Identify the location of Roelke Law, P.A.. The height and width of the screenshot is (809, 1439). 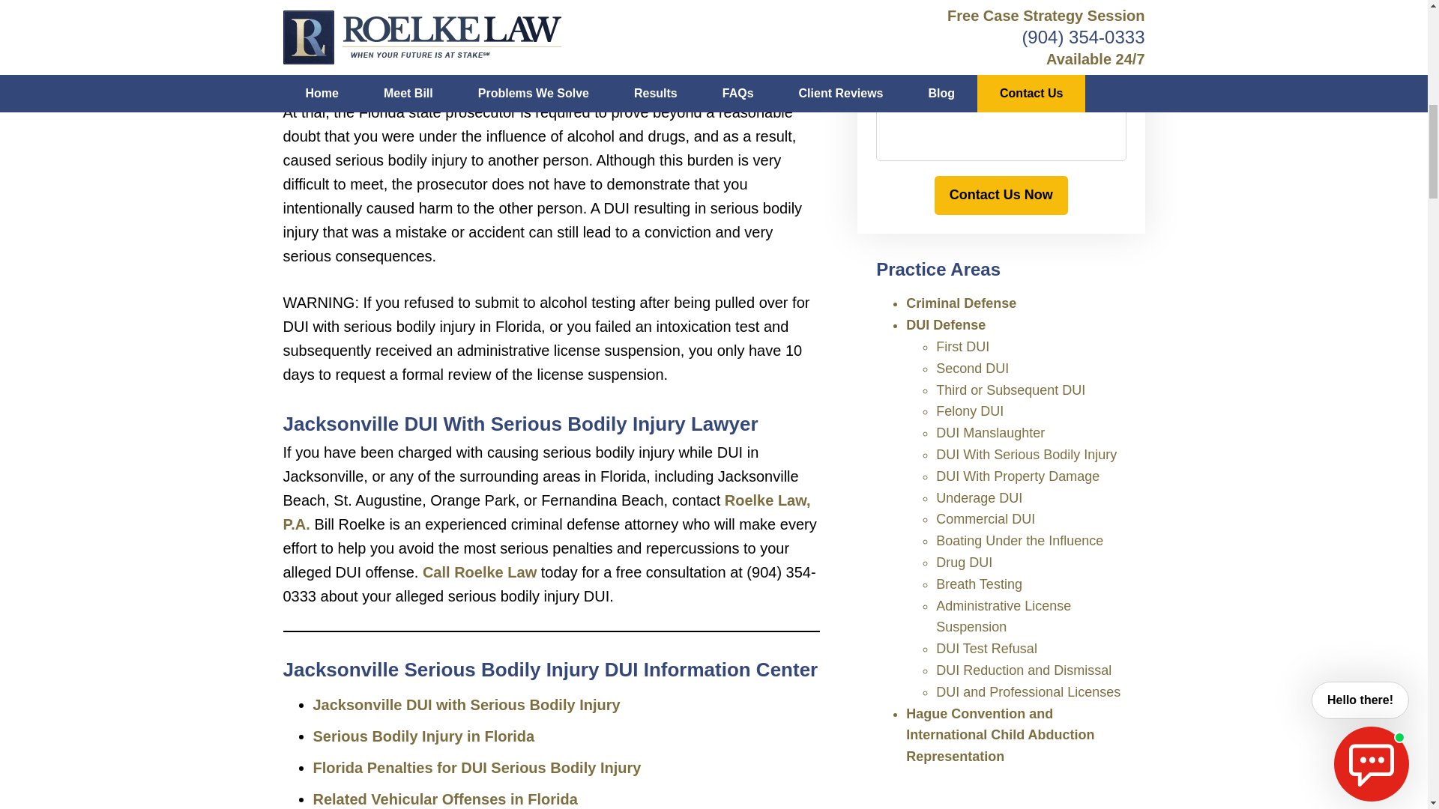
(547, 512).